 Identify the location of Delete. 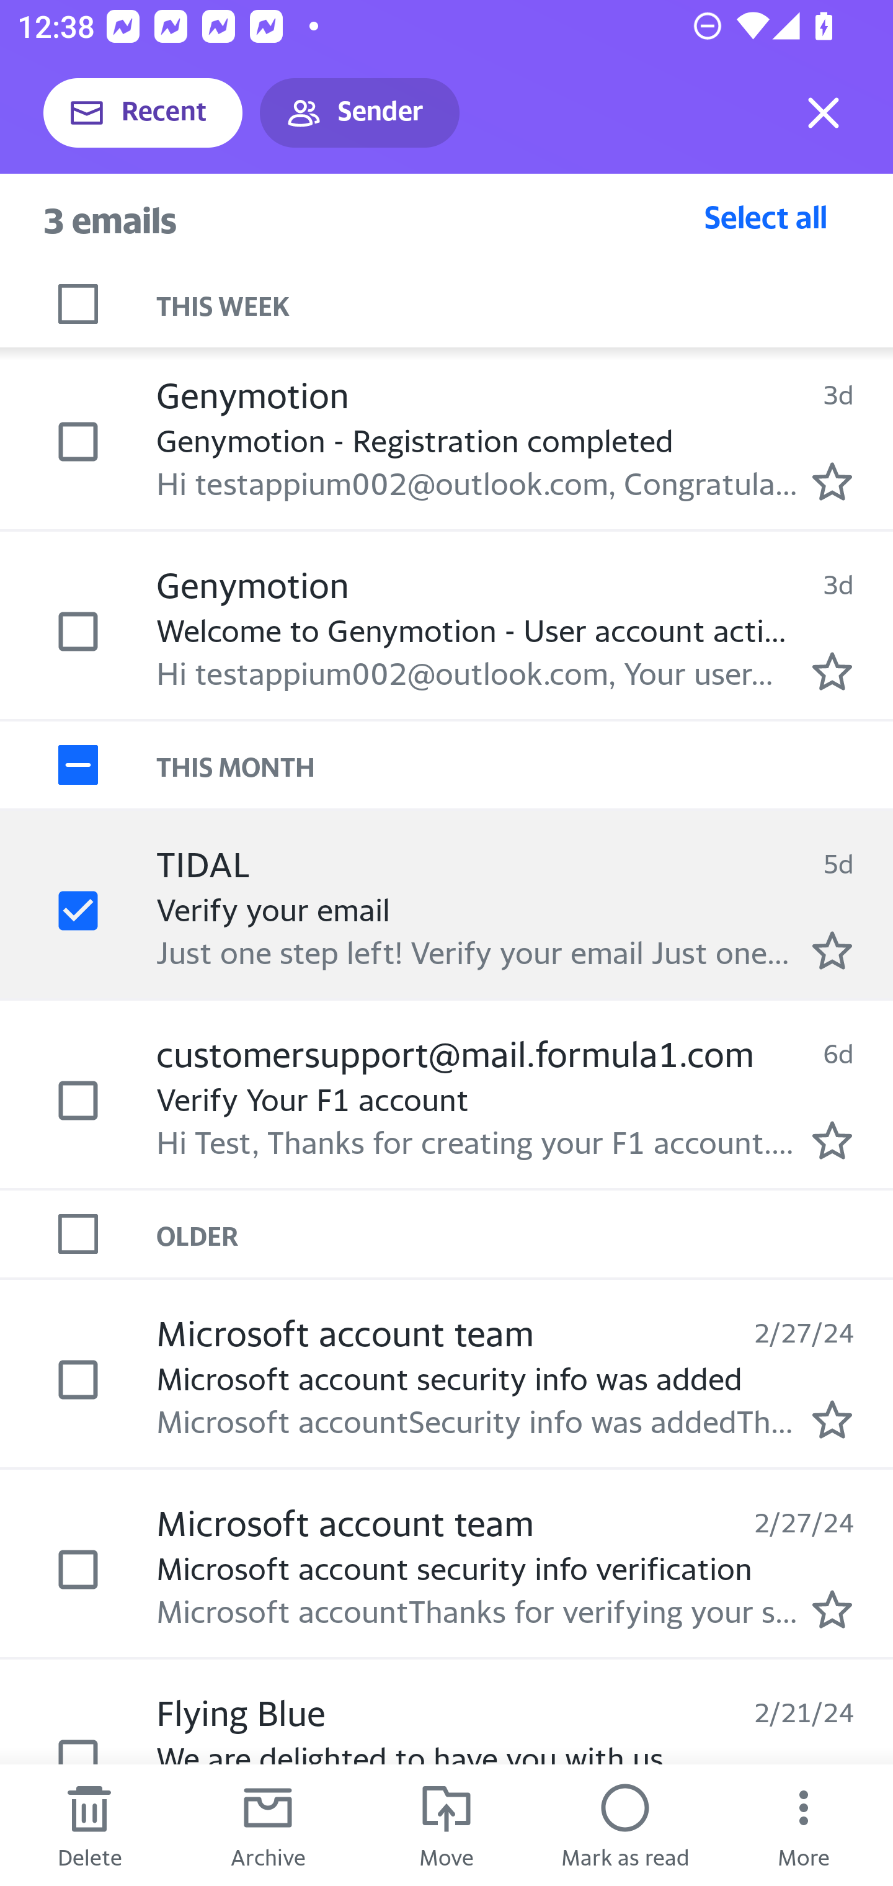
(89, 1825).